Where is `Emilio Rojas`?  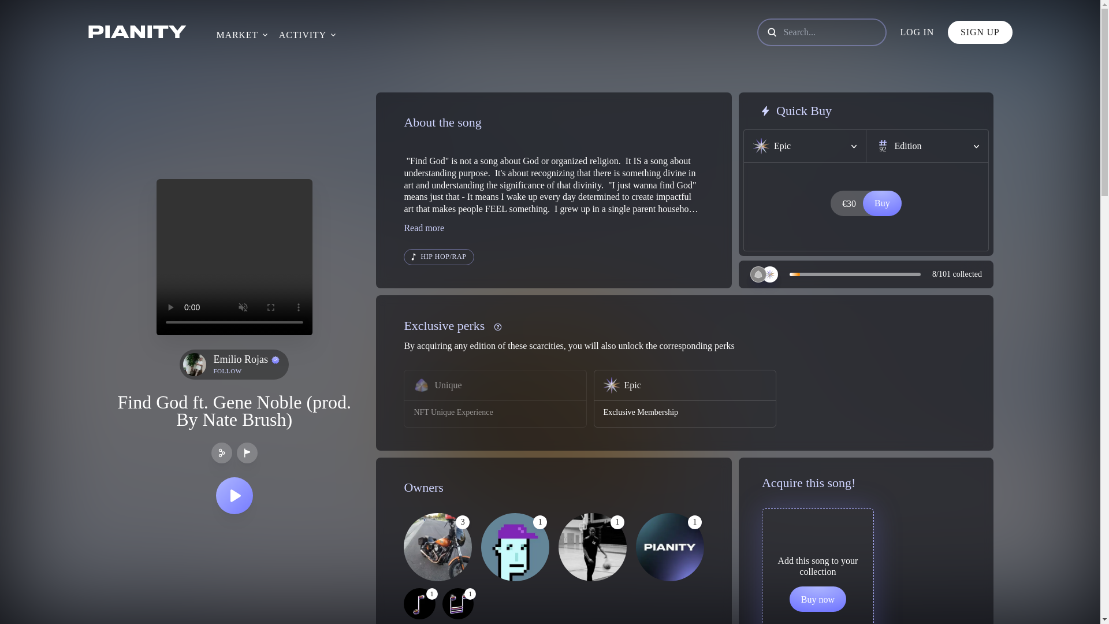 Emilio Rojas is located at coordinates (424, 228).